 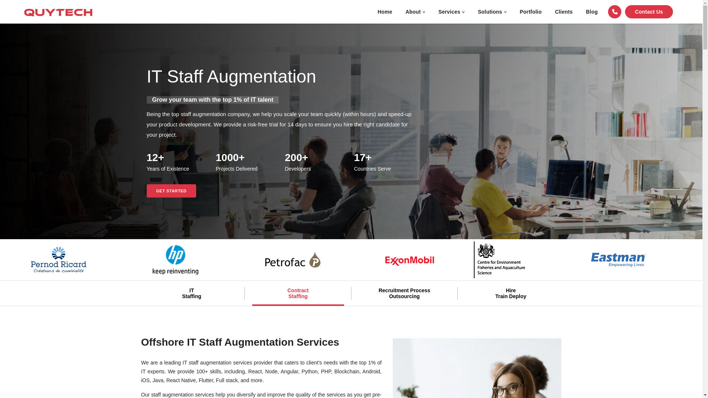 What do you see at coordinates (415, 12) in the screenshot?
I see `About` at bounding box center [415, 12].